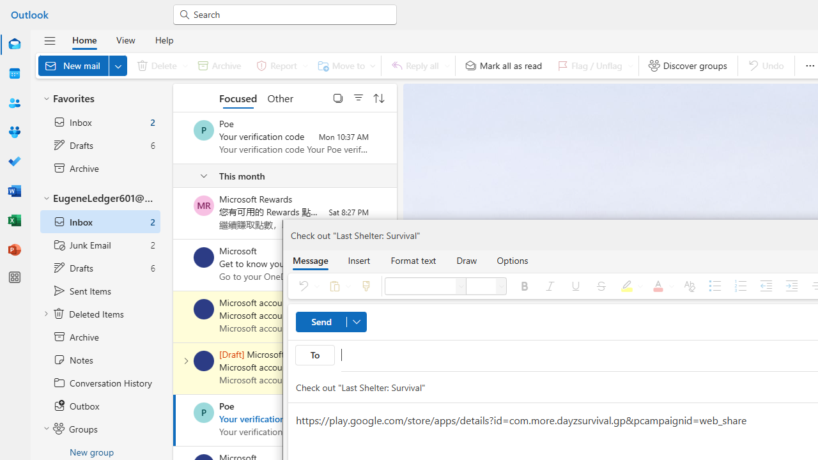 The height and width of the screenshot is (460, 818). I want to click on Focused, so click(238, 97).